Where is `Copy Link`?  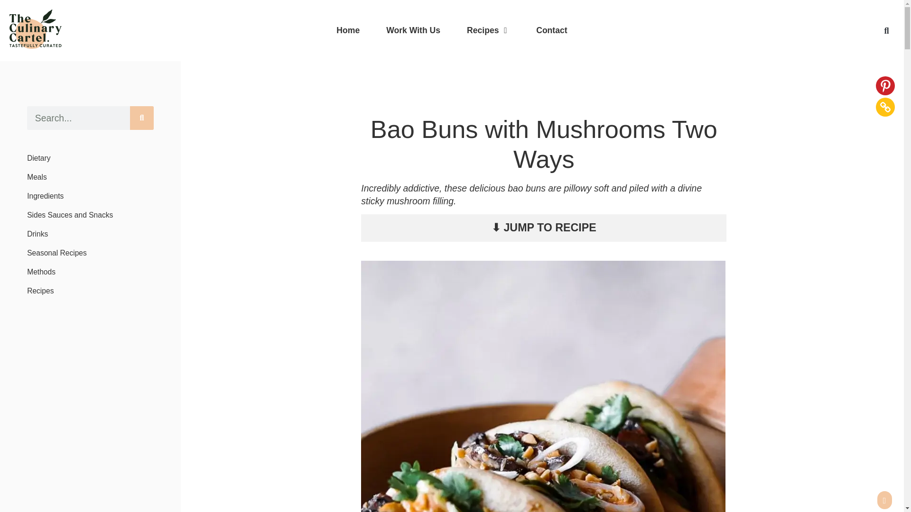
Copy Link is located at coordinates (885, 107).